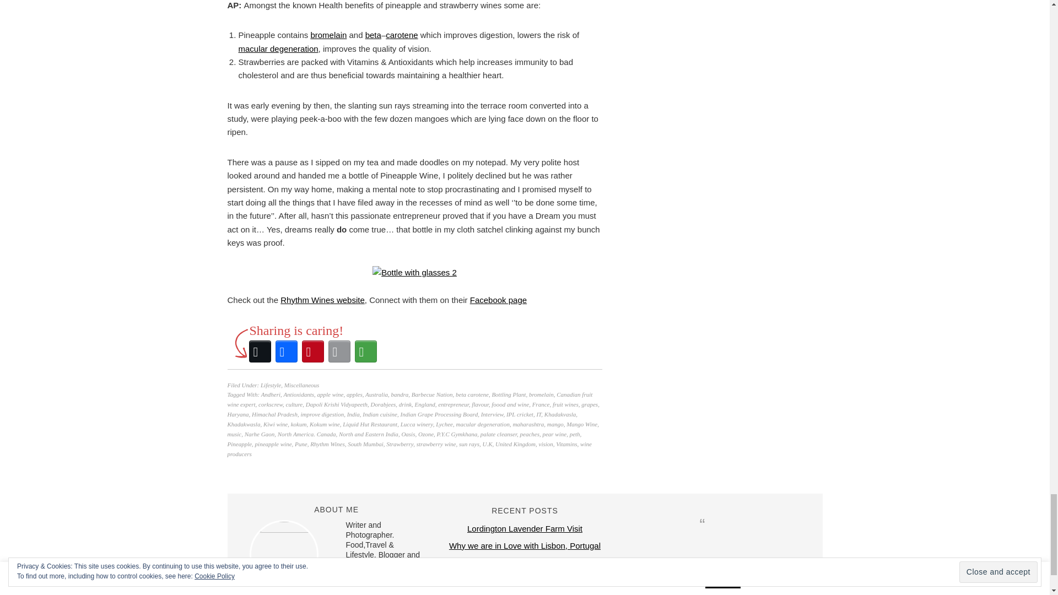 This screenshot has width=1058, height=595. What do you see at coordinates (312, 351) in the screenshot?
I see `Pinterest` at bounding box center [312, 351].